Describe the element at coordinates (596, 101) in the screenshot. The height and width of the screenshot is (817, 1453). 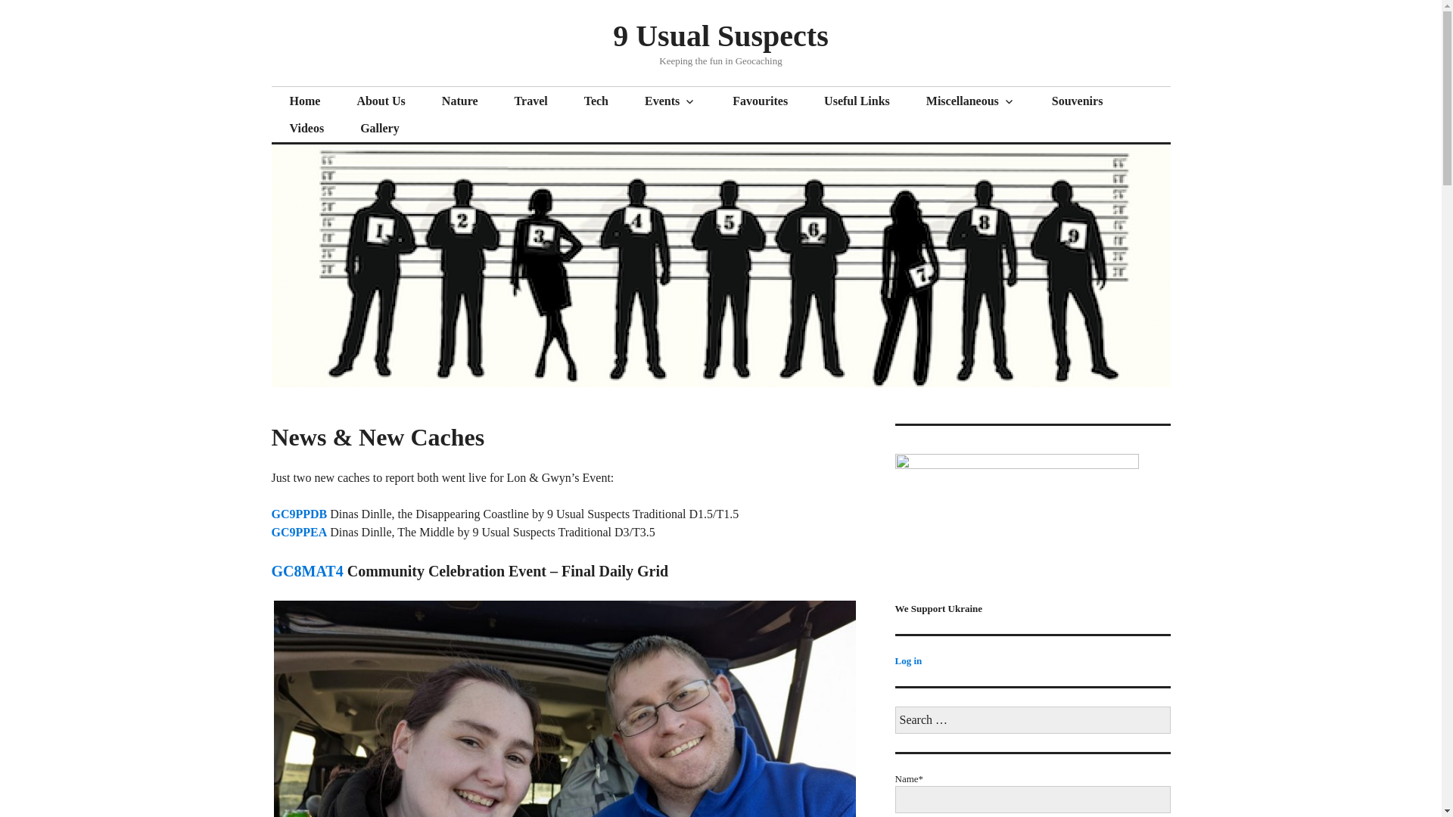
I see `Tech` at that location.